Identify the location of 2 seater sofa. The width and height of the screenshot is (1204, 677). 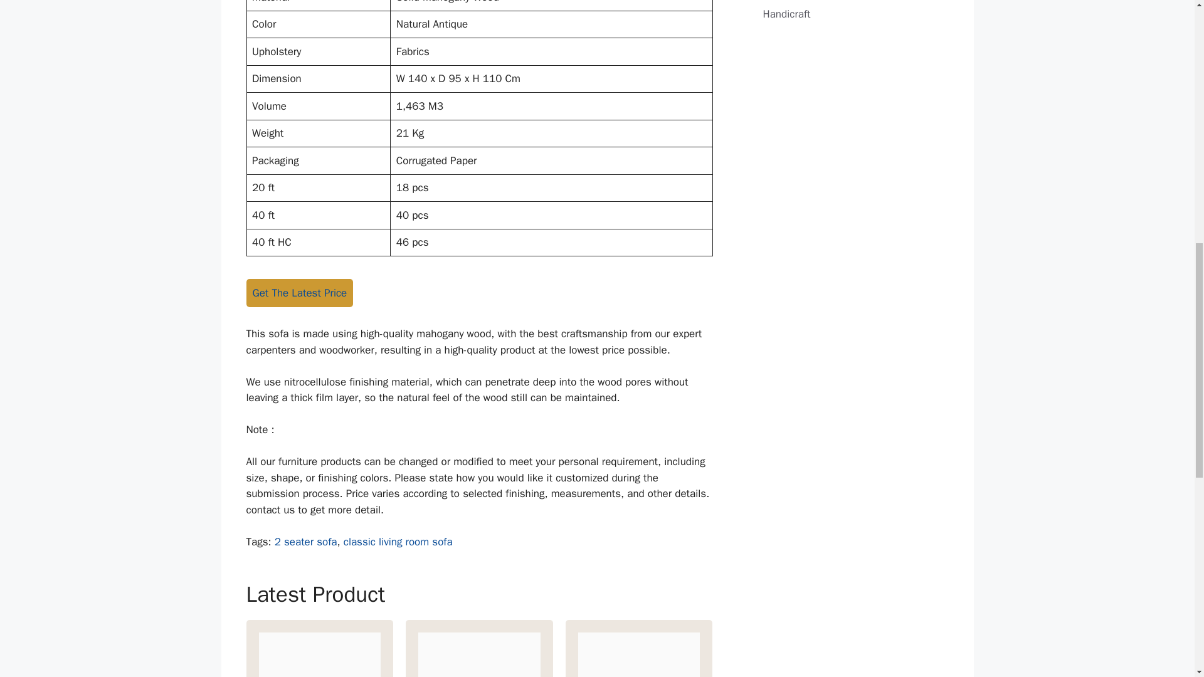
(305, 542).